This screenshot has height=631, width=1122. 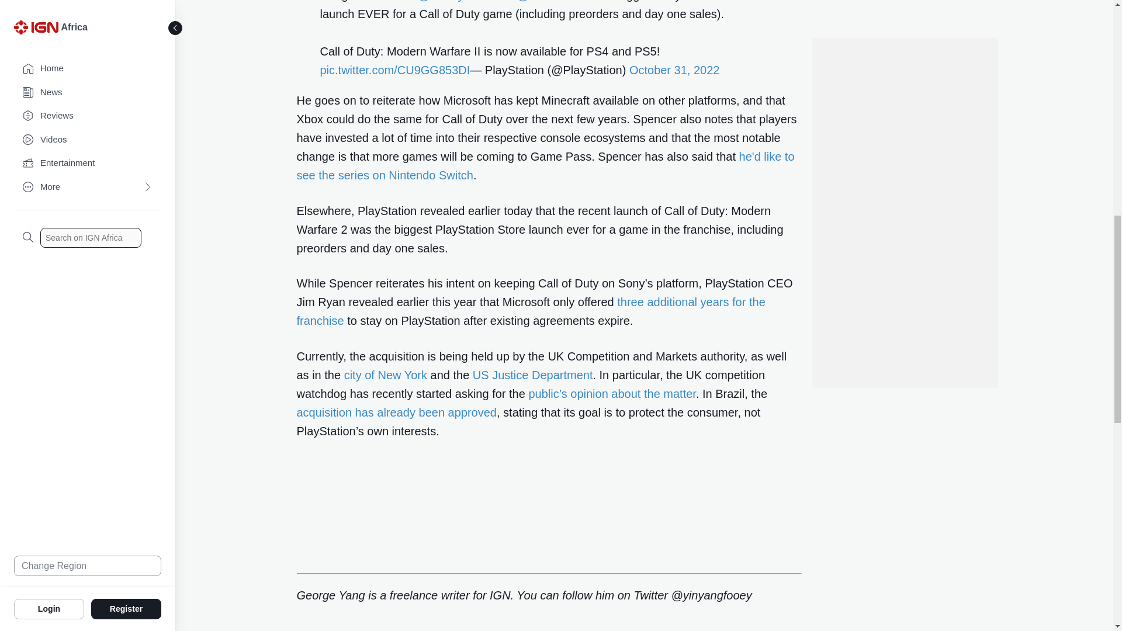 What do you see at coordinates (674, 70) in the screenshot?
I see `October 31, 2022` at bounding box center [674, 70].